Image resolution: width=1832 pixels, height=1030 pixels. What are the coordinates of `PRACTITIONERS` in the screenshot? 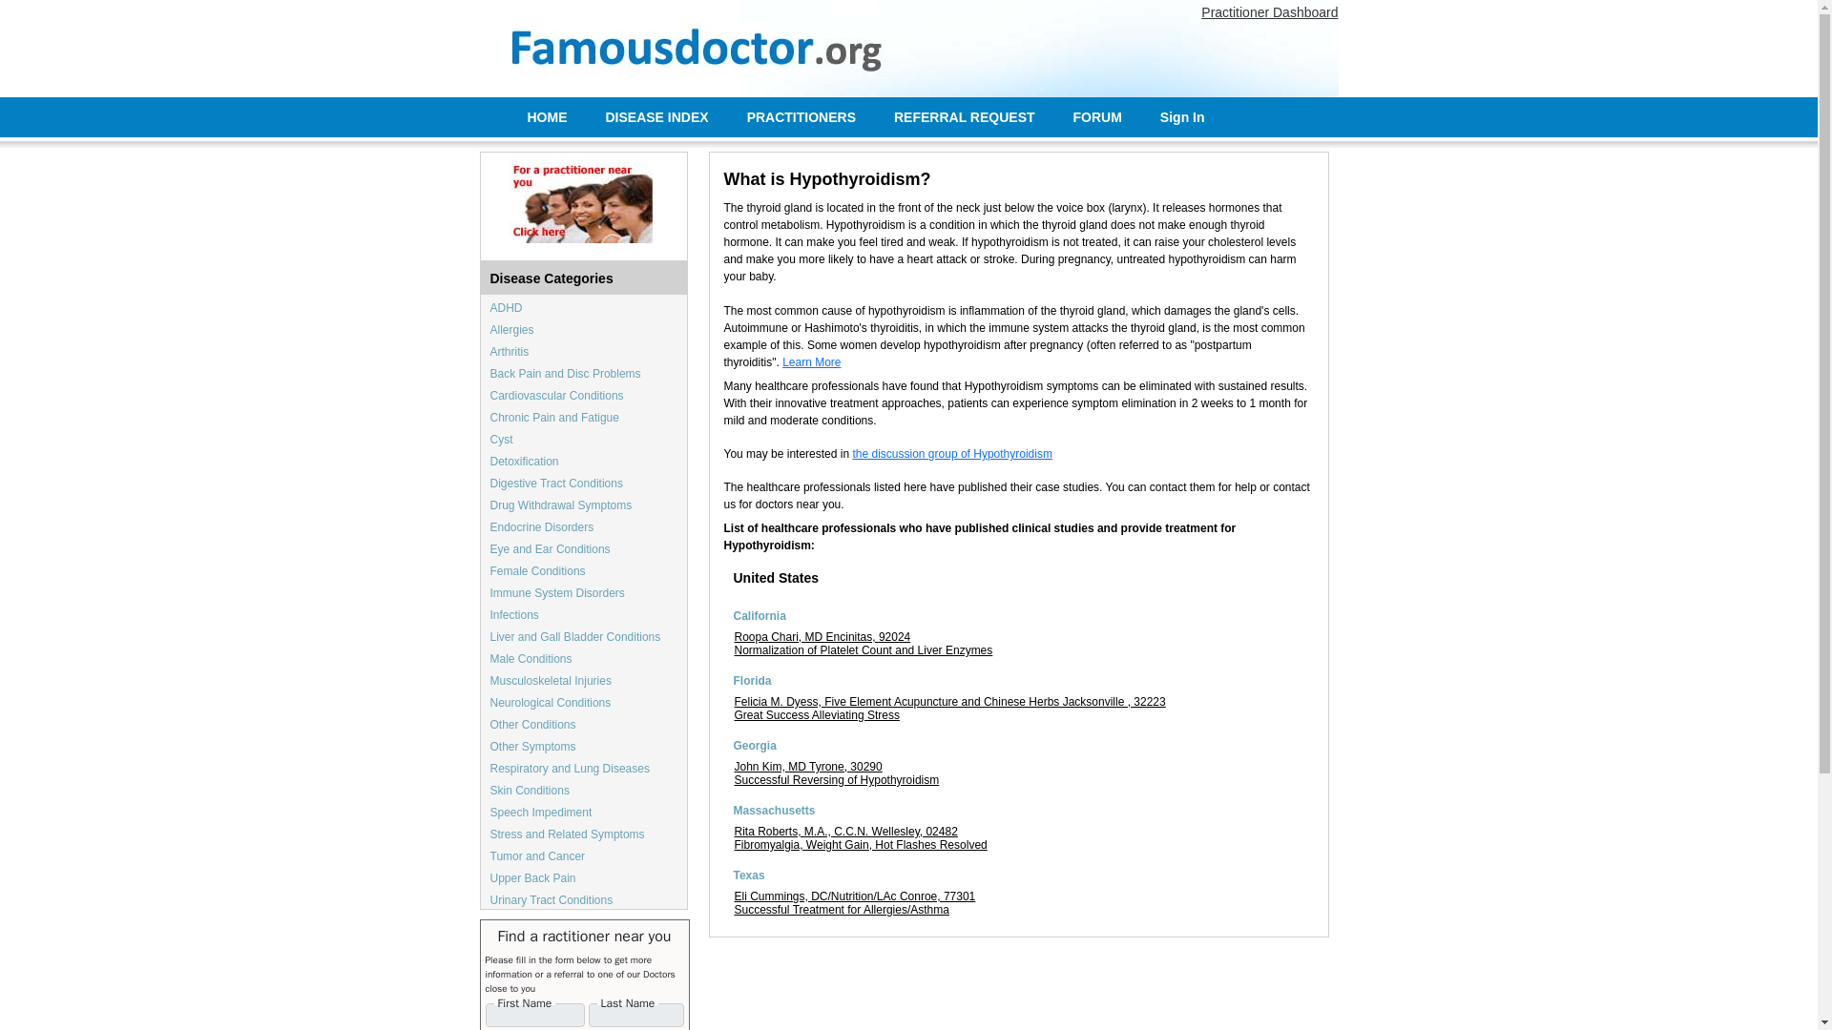 It's located at (801, 116).